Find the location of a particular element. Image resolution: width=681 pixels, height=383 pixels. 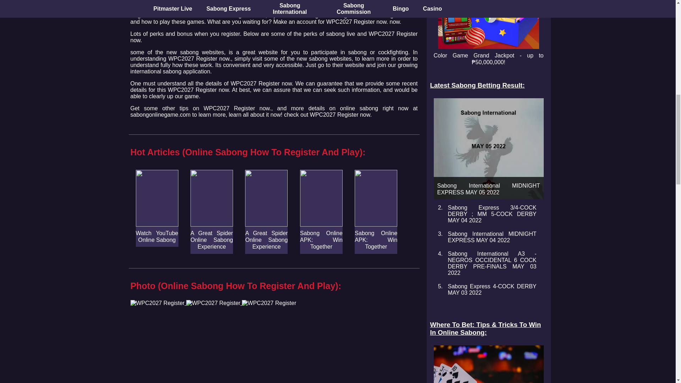

Latest Sabong Betting Result is located at coordinates (488, 85).